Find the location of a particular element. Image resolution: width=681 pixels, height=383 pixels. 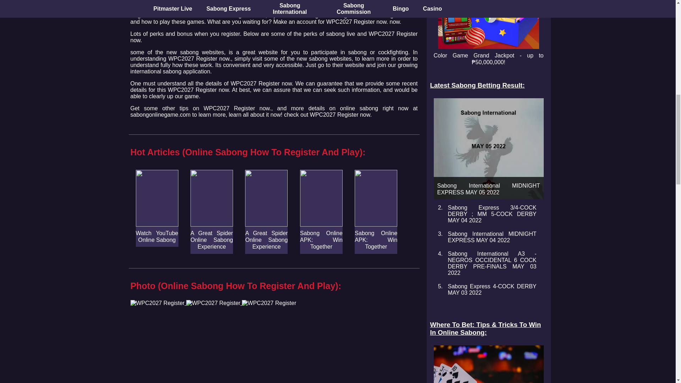

Latest Sabong Betting Result is located at coordinates (488, 85).